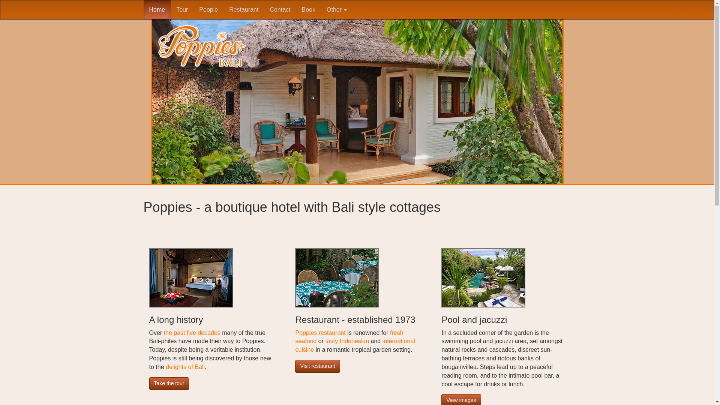  I want to click on the past five decades, so click(192, 333).